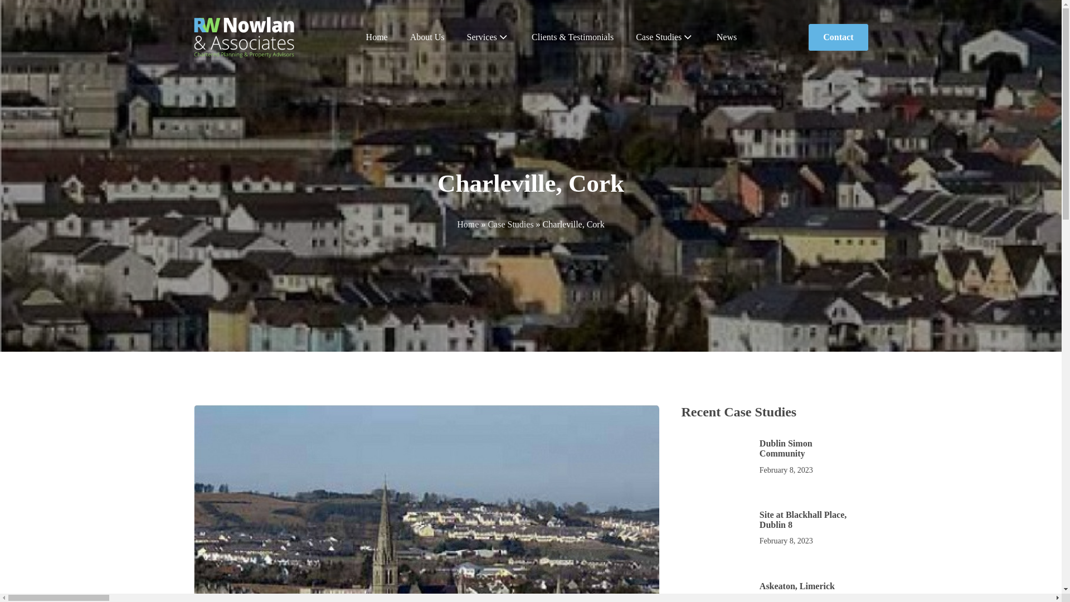 The height and width of the screenshot is (602, 1070). I want to click on Contact, so click(427, 37).